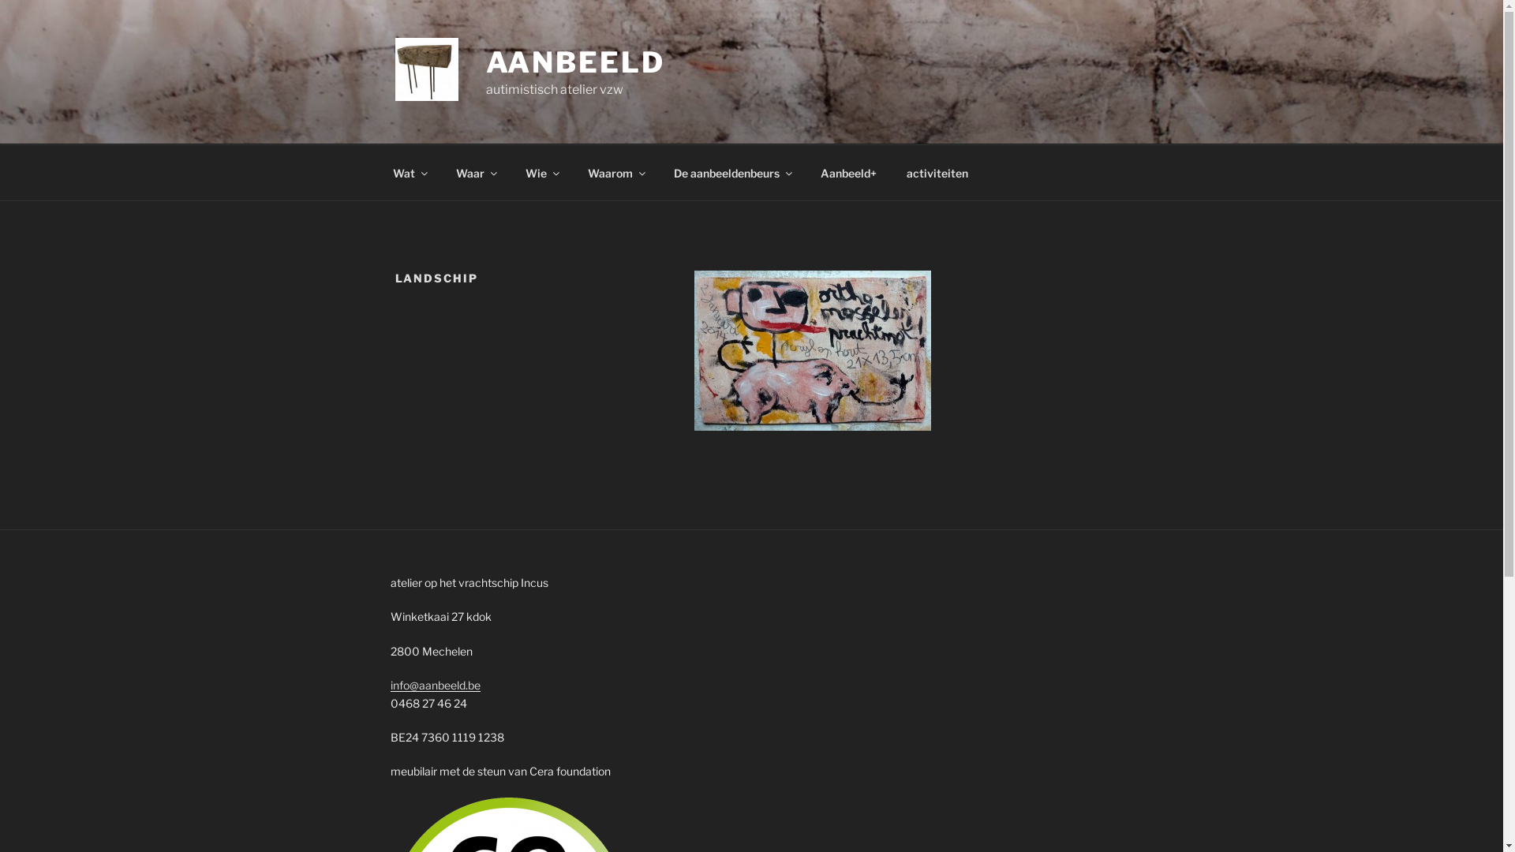  I want to click on Wat, so click(409, 172).